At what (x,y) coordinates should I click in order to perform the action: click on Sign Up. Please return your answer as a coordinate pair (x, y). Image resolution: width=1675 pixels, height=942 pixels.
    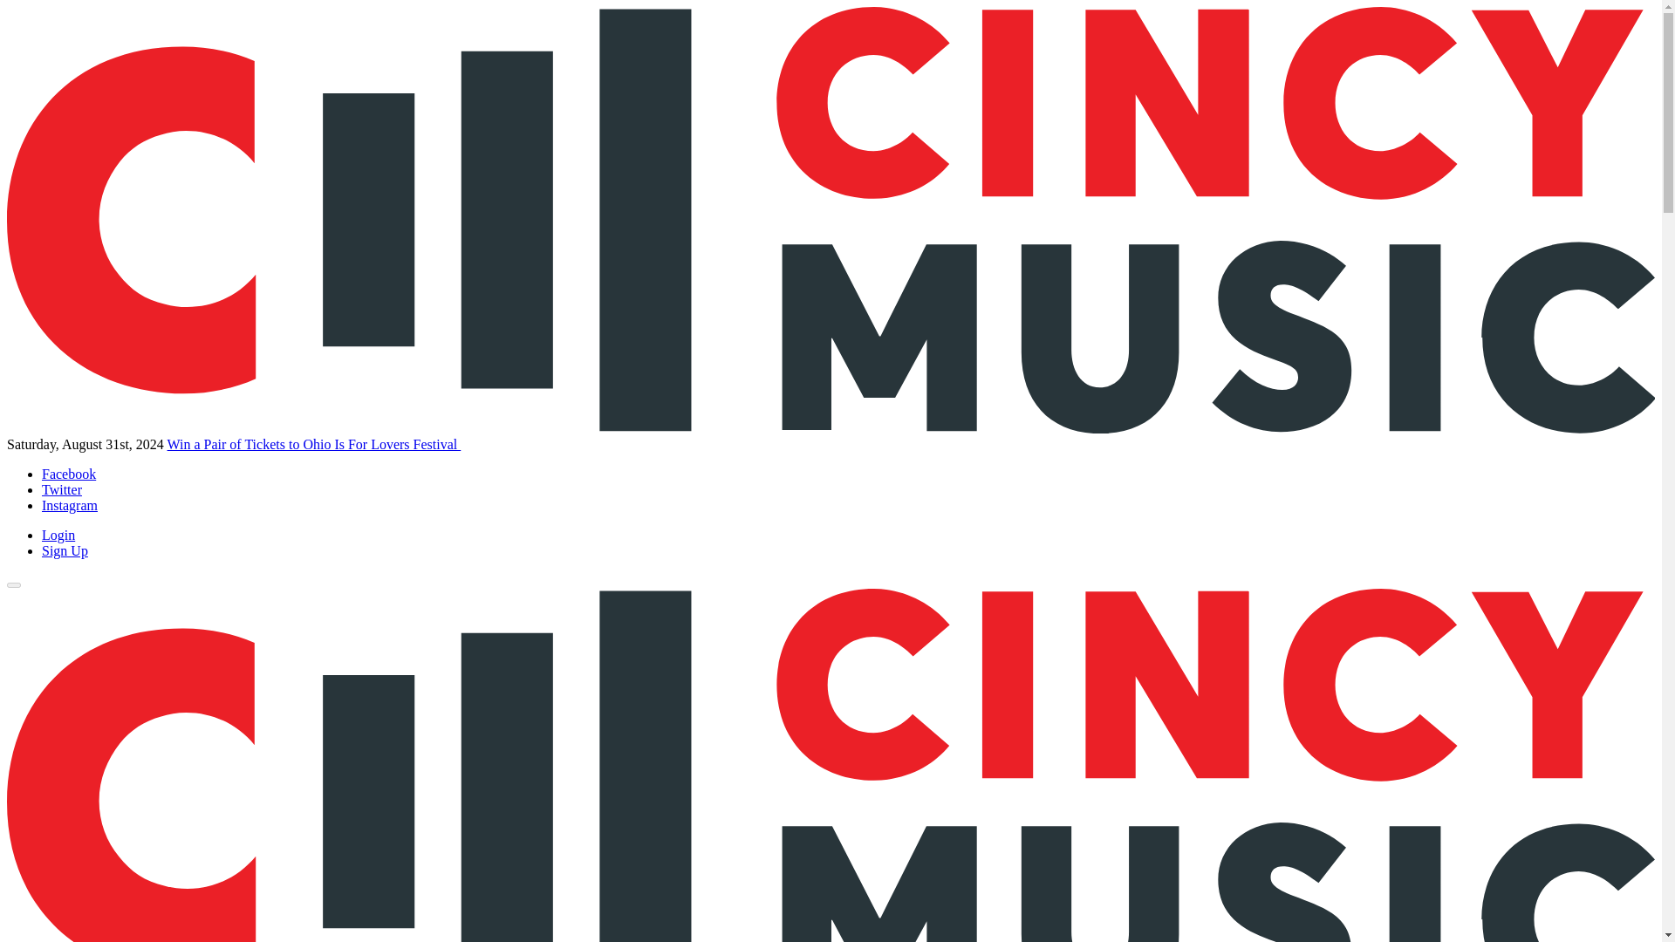
    Looking at the image, I should click on (65, 551).